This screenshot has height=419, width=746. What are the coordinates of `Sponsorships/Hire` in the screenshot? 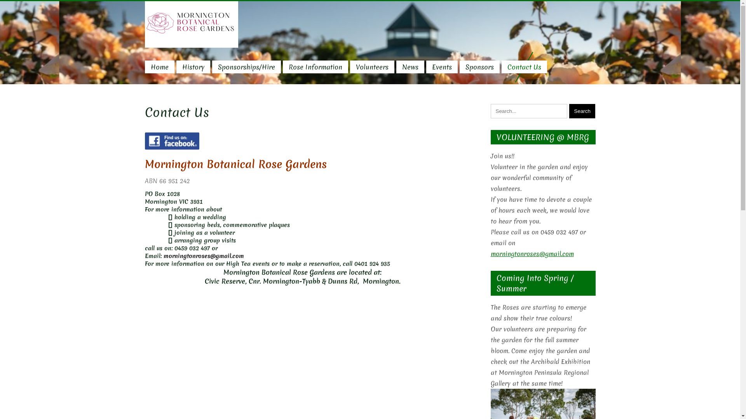 It's located at (246, 67).